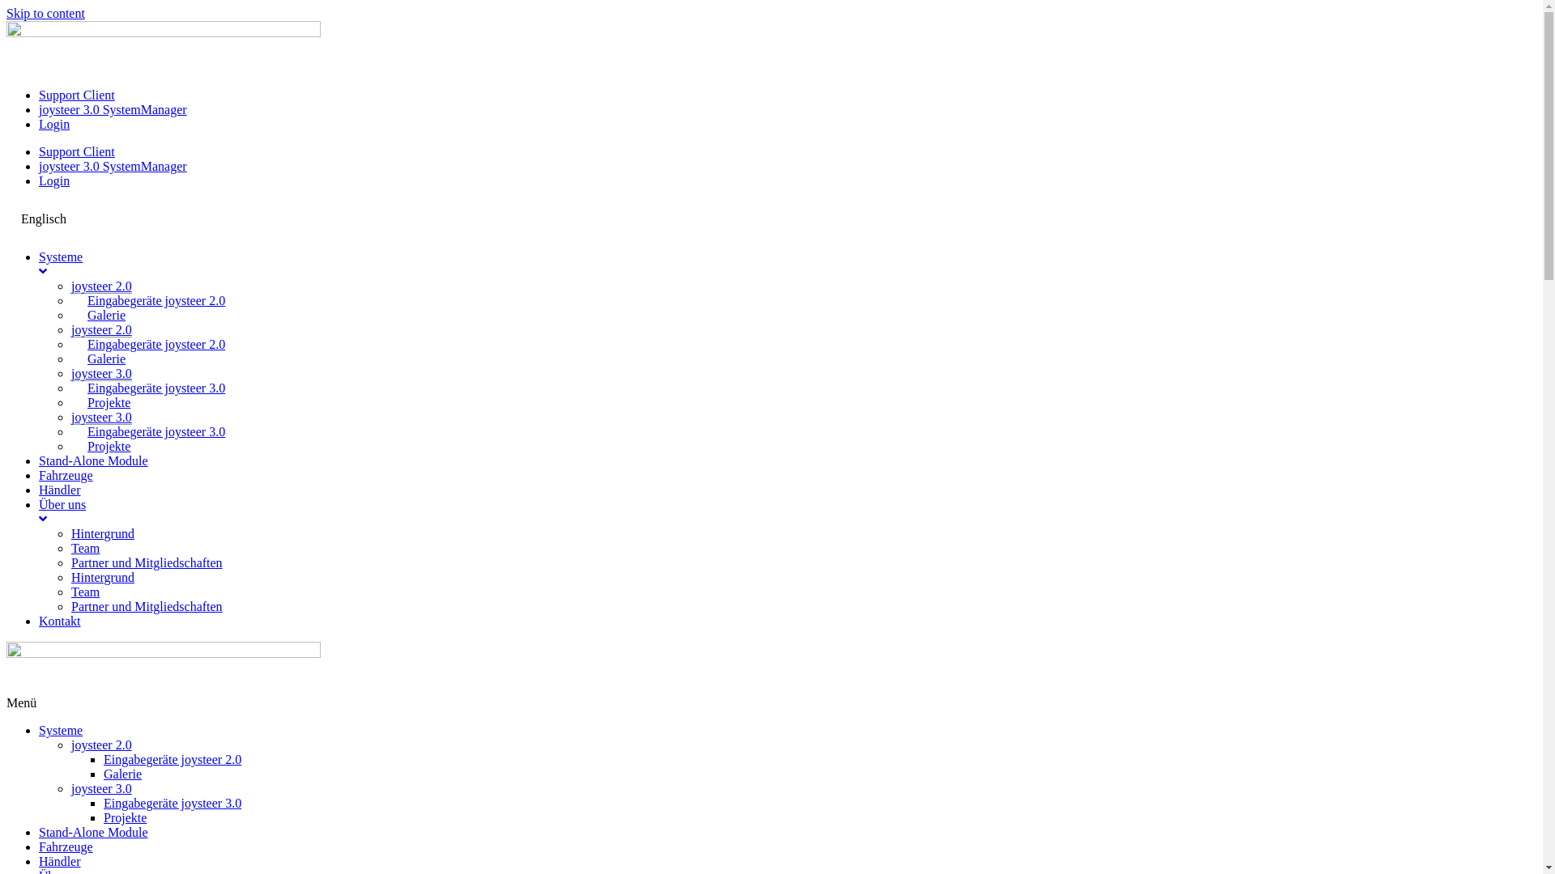 This screenshot has width=1555, height=874. What do you see at coordinates (45, 13) in the screenshot?
I see `Skip to content` at bounding box center [45, 13].